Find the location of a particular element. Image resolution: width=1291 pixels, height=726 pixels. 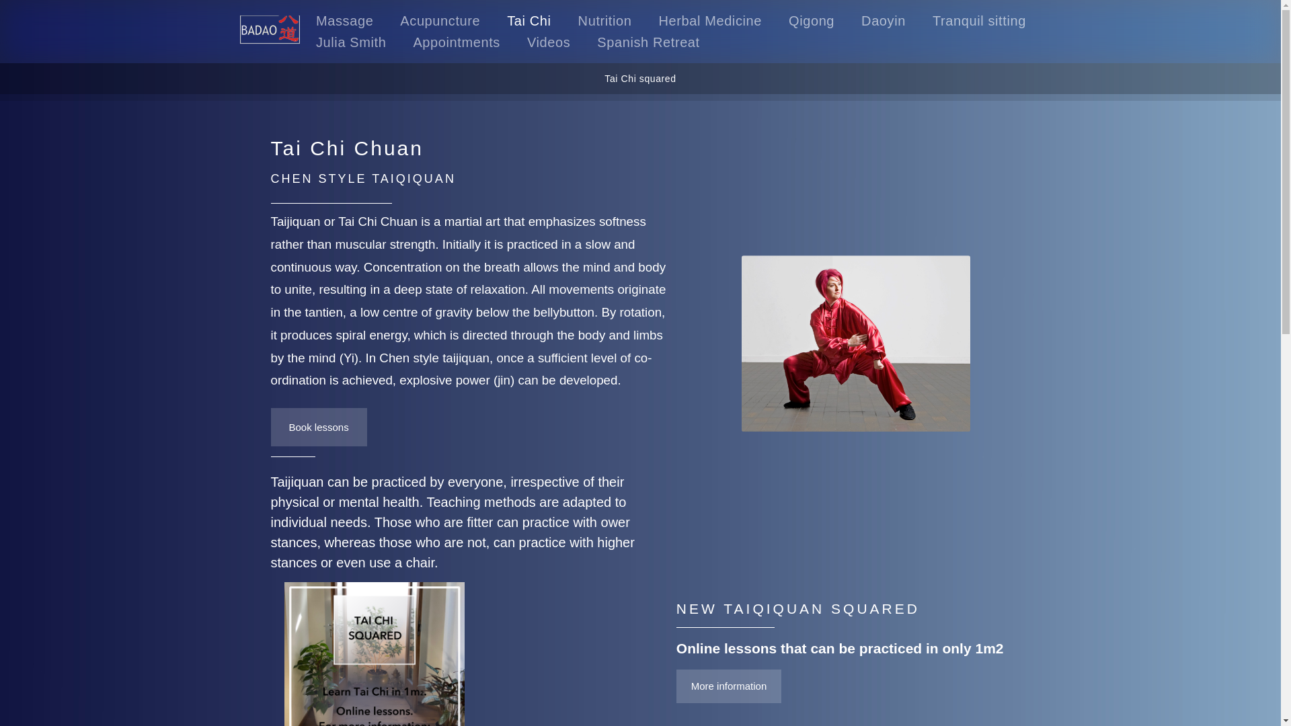

Appointments is located at coordinates (457, 42).